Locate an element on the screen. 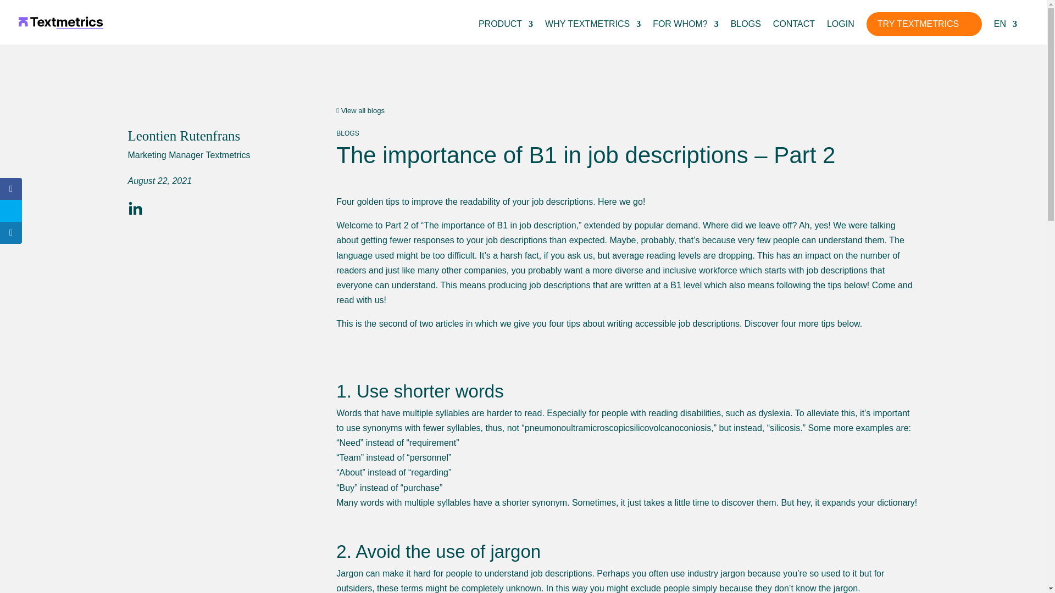 This screenshot has height=593, width=1055. BLOGS is located at coordinates (746, 32).